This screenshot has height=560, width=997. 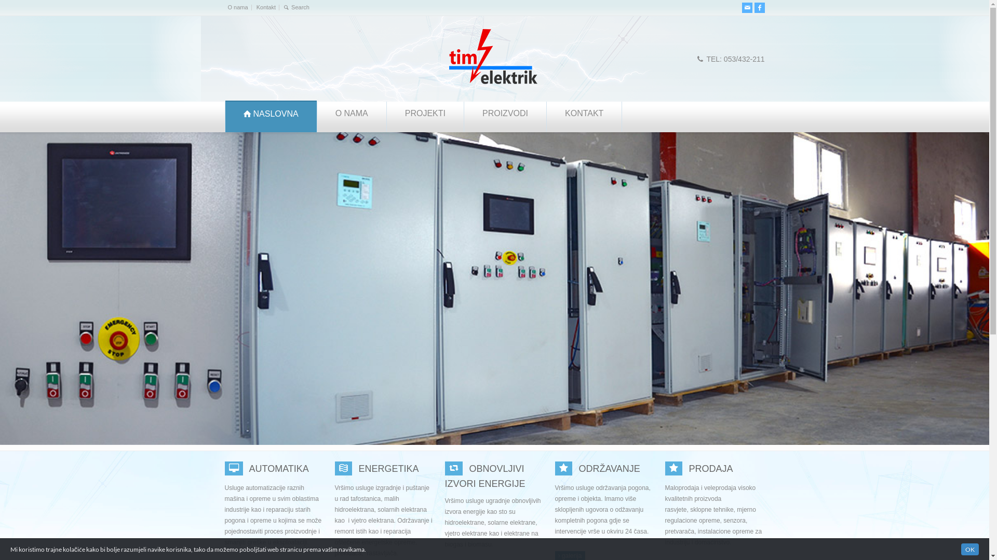 I want to click on PROJEKTI
 , so click(x=425, y=117).